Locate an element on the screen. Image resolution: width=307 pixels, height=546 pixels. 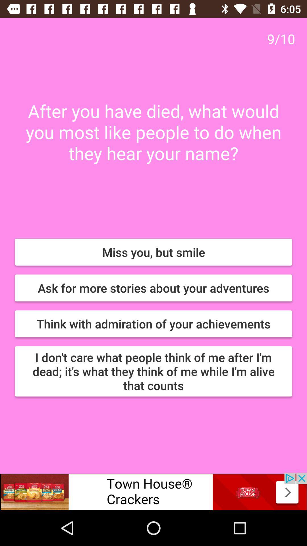
connect to website is located at coordinates (153, 491).